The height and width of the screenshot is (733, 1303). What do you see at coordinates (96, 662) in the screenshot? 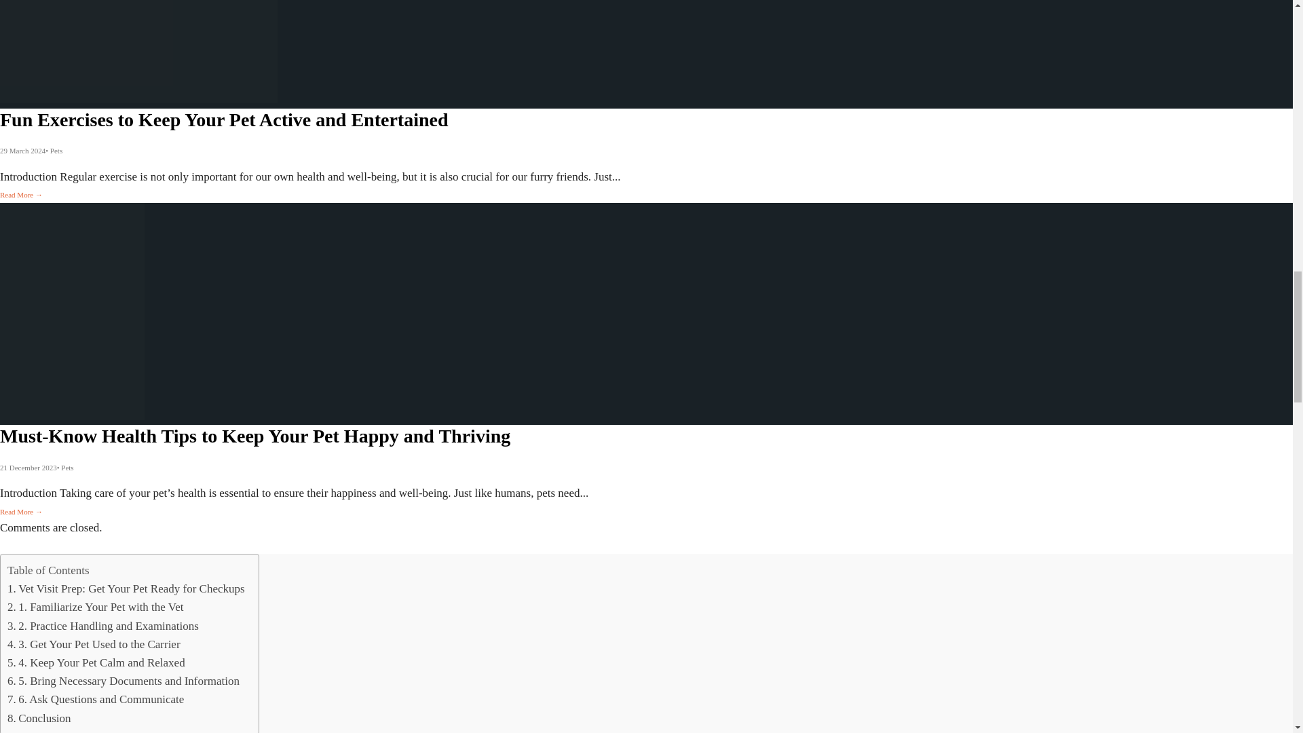
I see `4. Keep Your Pet Calm and Relaxed` at bounding box center [96, 662].